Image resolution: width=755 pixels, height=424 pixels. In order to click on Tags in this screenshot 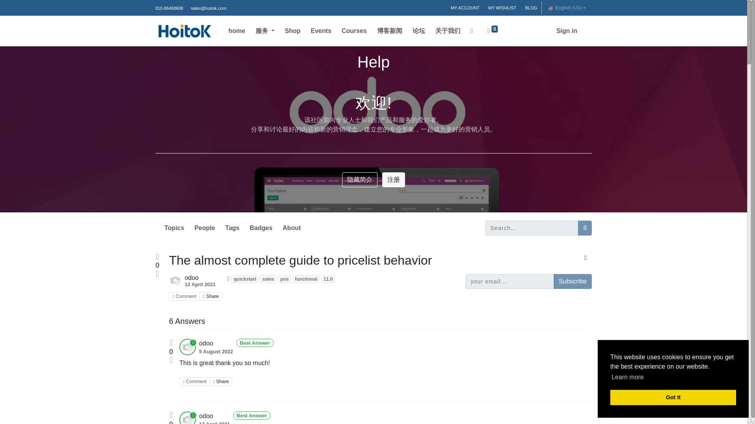, I will do `click(232, 228)`.